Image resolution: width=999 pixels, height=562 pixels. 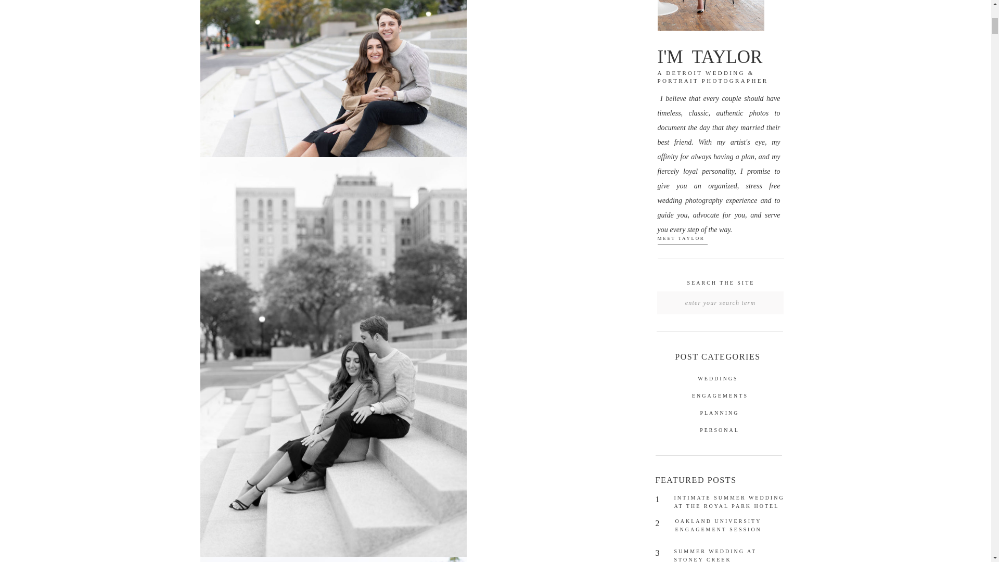 I want to click on PLANNING, so click(x=720, y=414).